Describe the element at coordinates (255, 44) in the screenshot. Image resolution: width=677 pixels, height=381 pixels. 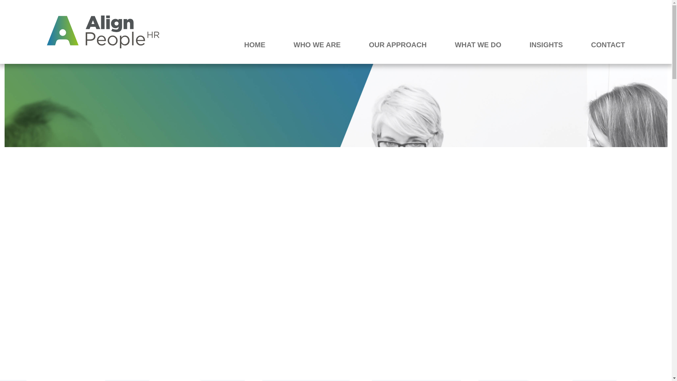
I see `HOME` at that location.